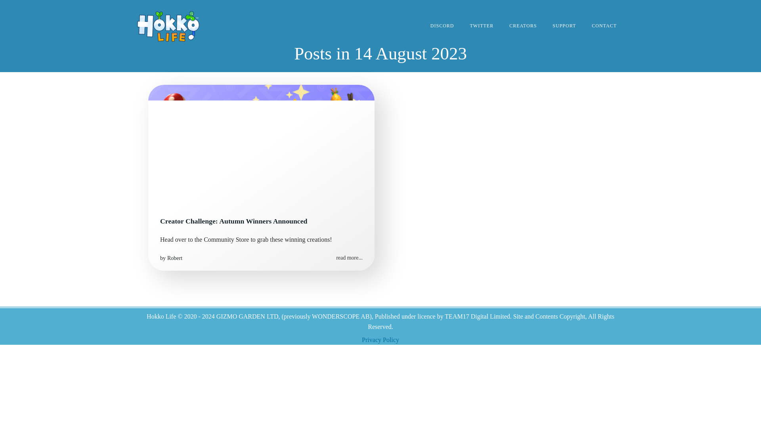  I want to click on SUPPORT, so click(564, 26).